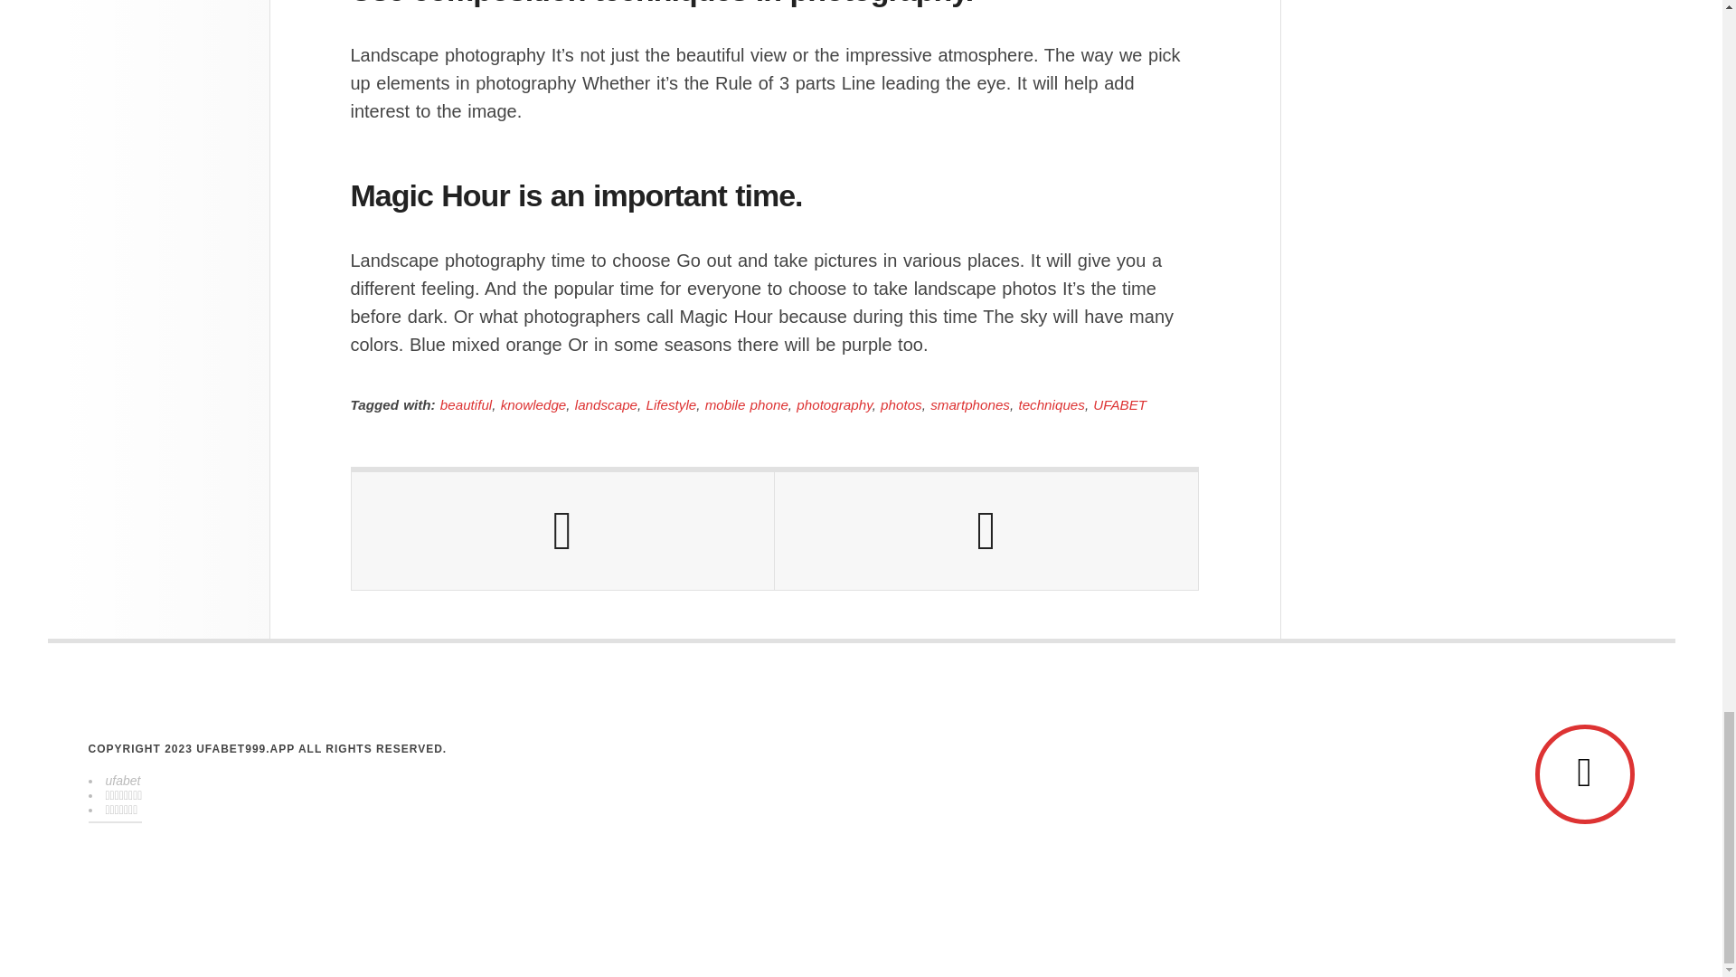  Describe the element at coordinates (1051, 403) in the screenshot. I see `techniques` at that location.